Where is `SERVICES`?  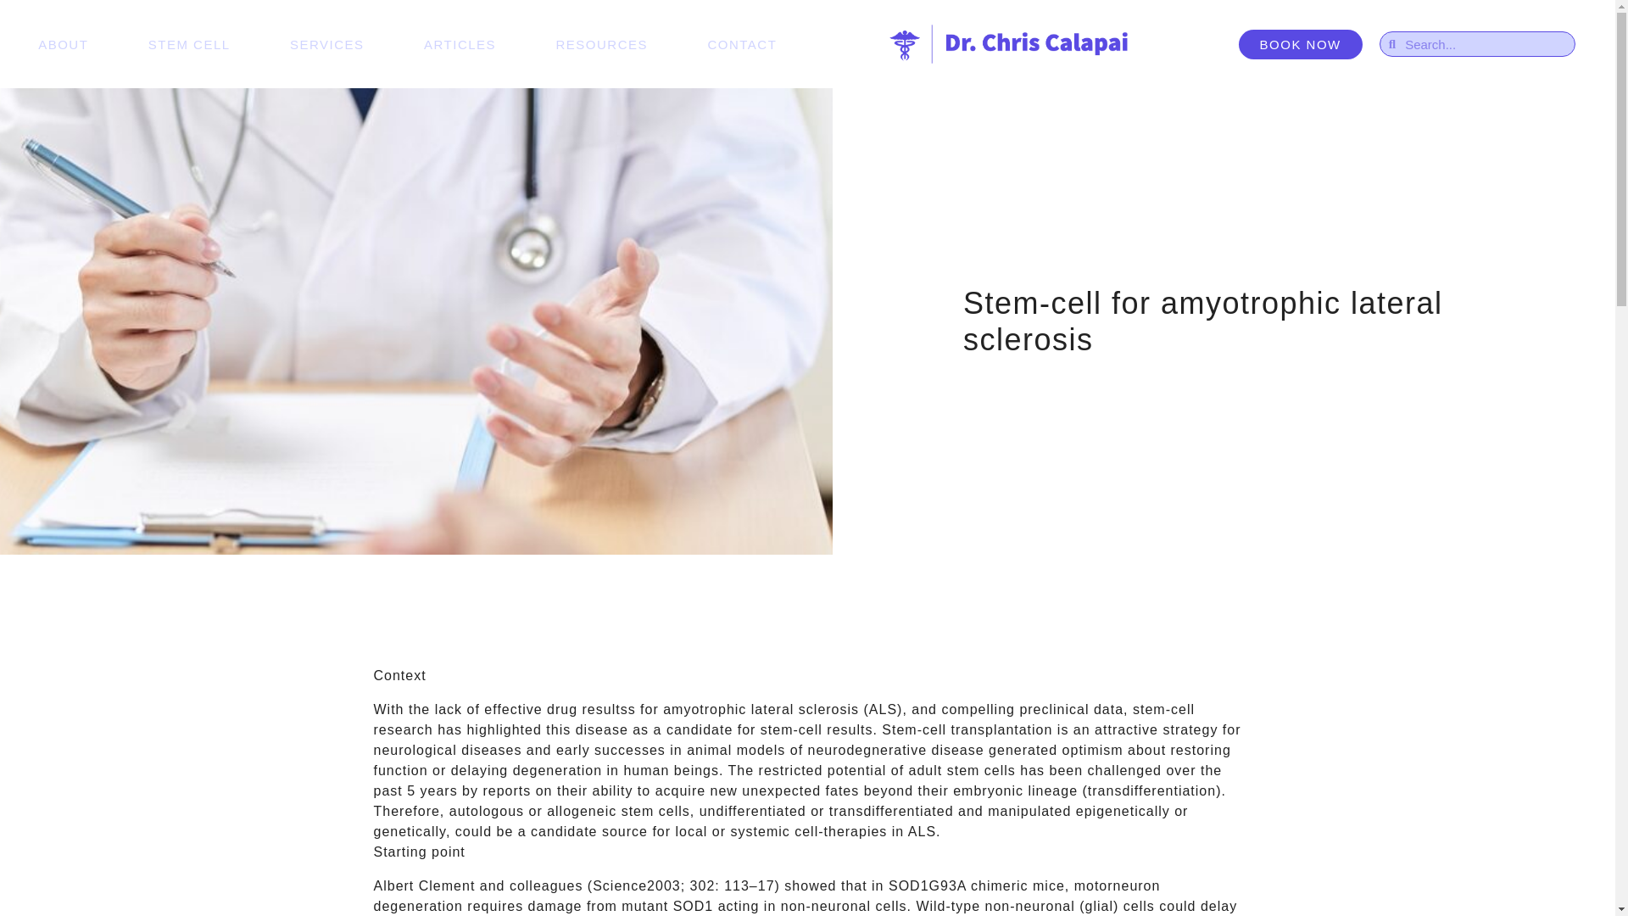 SERVICES is located at coordinates (327, 44).